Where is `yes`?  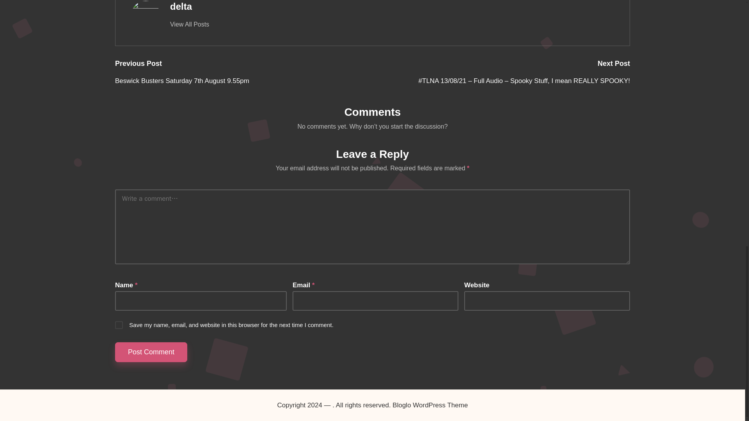
yes is located at coordinates (119, 325).